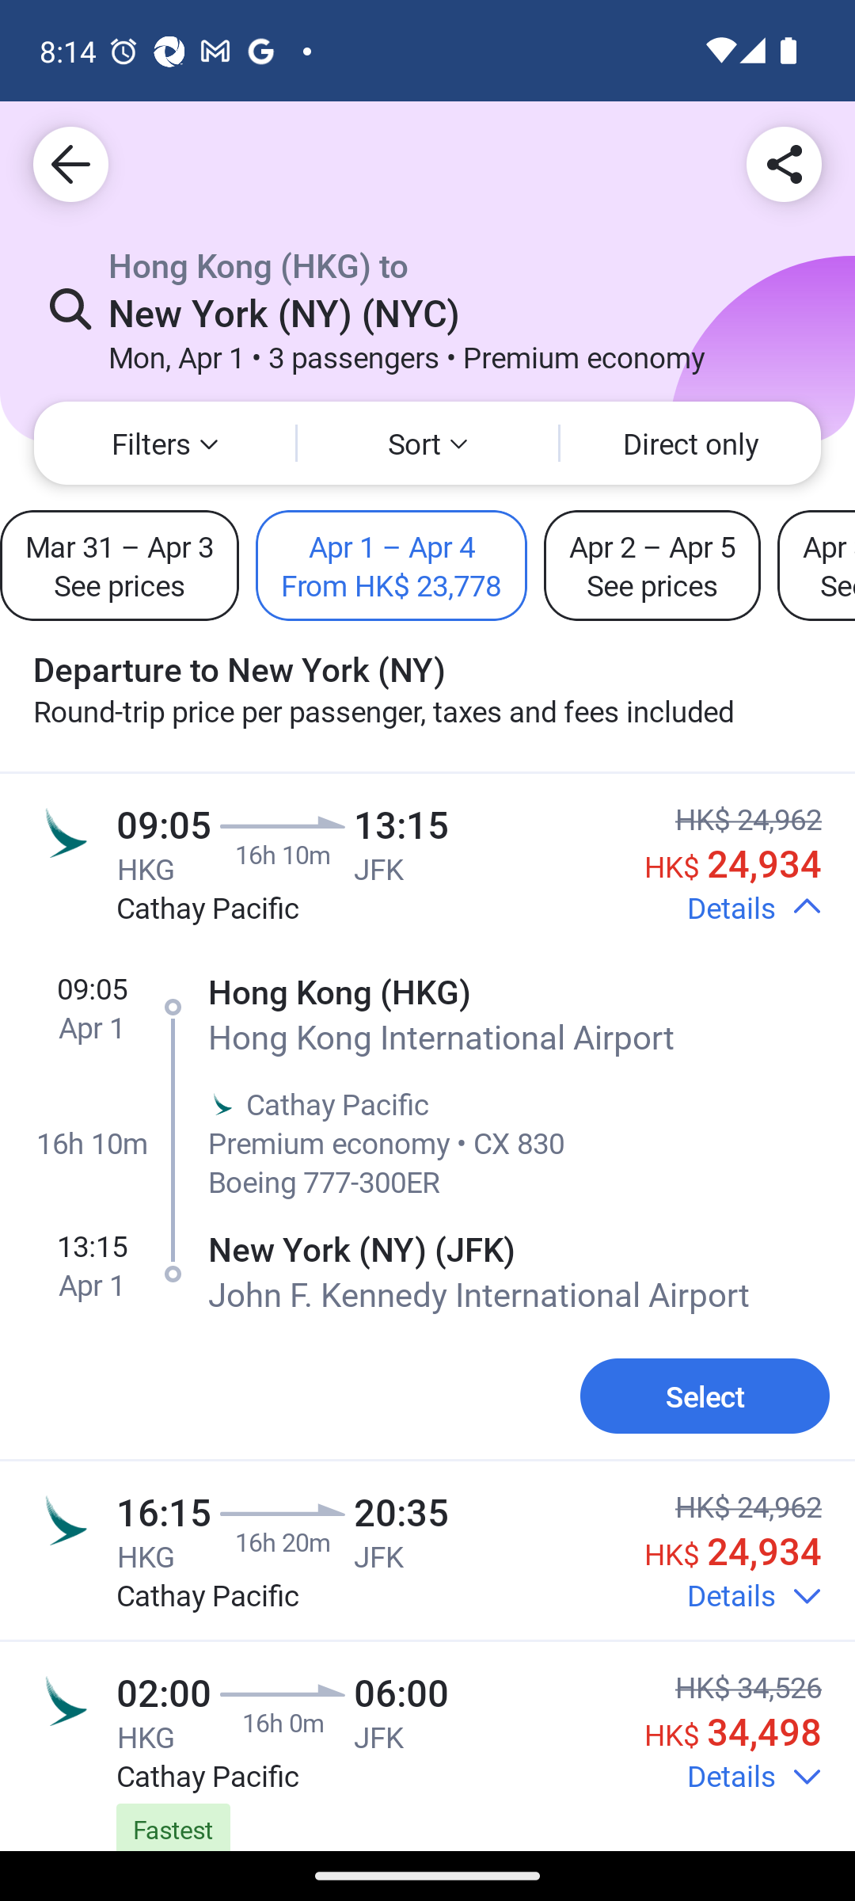  I want to click on Mar 31 – Apr 3 See prices, so click(120, 566).